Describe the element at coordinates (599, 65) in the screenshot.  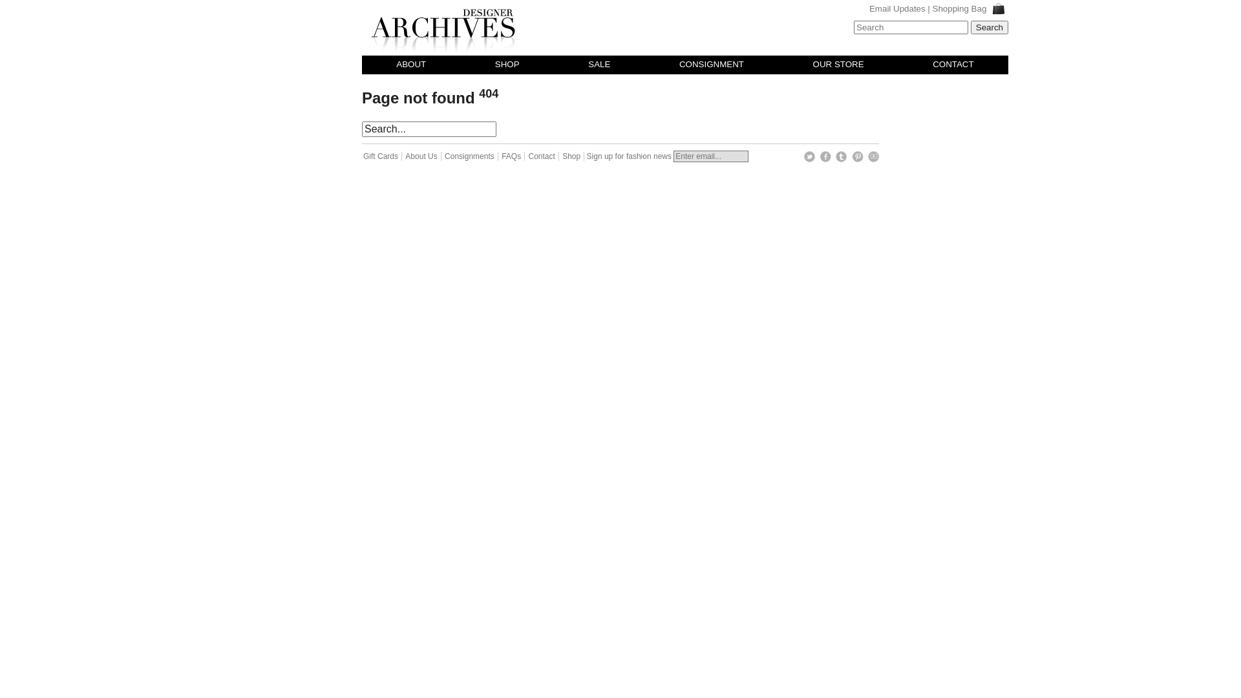
I see `SALE` at that location.